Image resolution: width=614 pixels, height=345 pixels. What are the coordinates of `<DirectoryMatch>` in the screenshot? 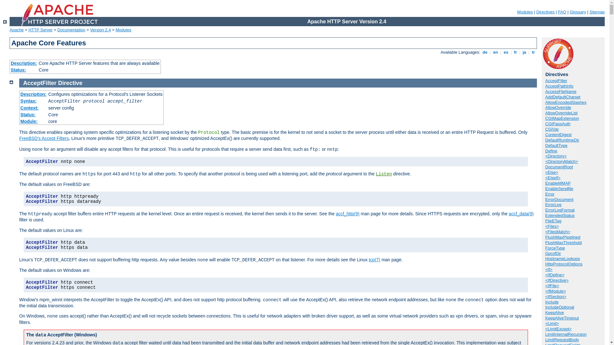 It's located at (562, 162).